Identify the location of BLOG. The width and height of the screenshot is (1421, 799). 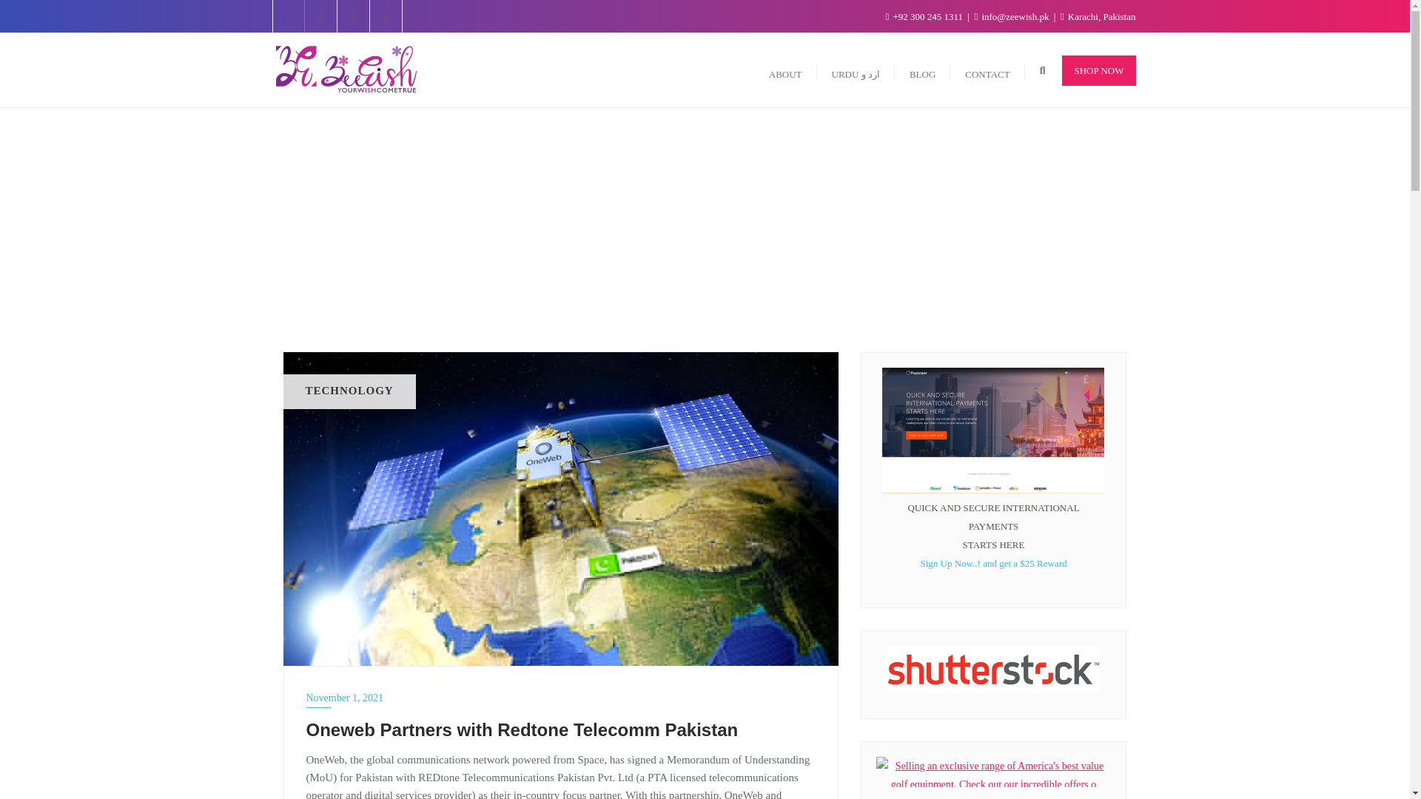
(922, 70).